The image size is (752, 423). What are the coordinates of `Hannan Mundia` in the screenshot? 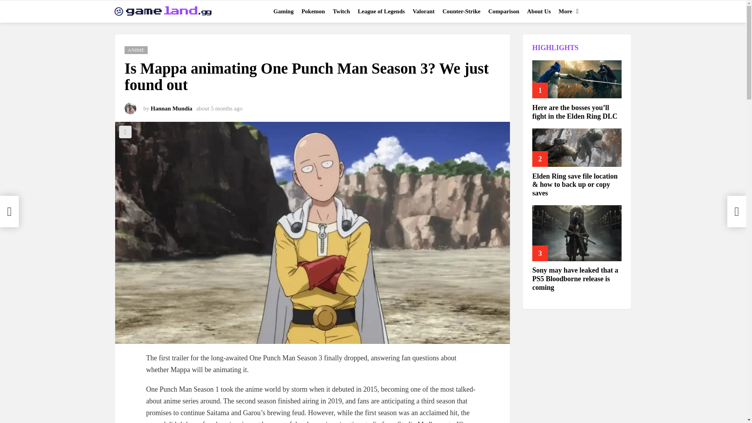 It's located at (172, 108).